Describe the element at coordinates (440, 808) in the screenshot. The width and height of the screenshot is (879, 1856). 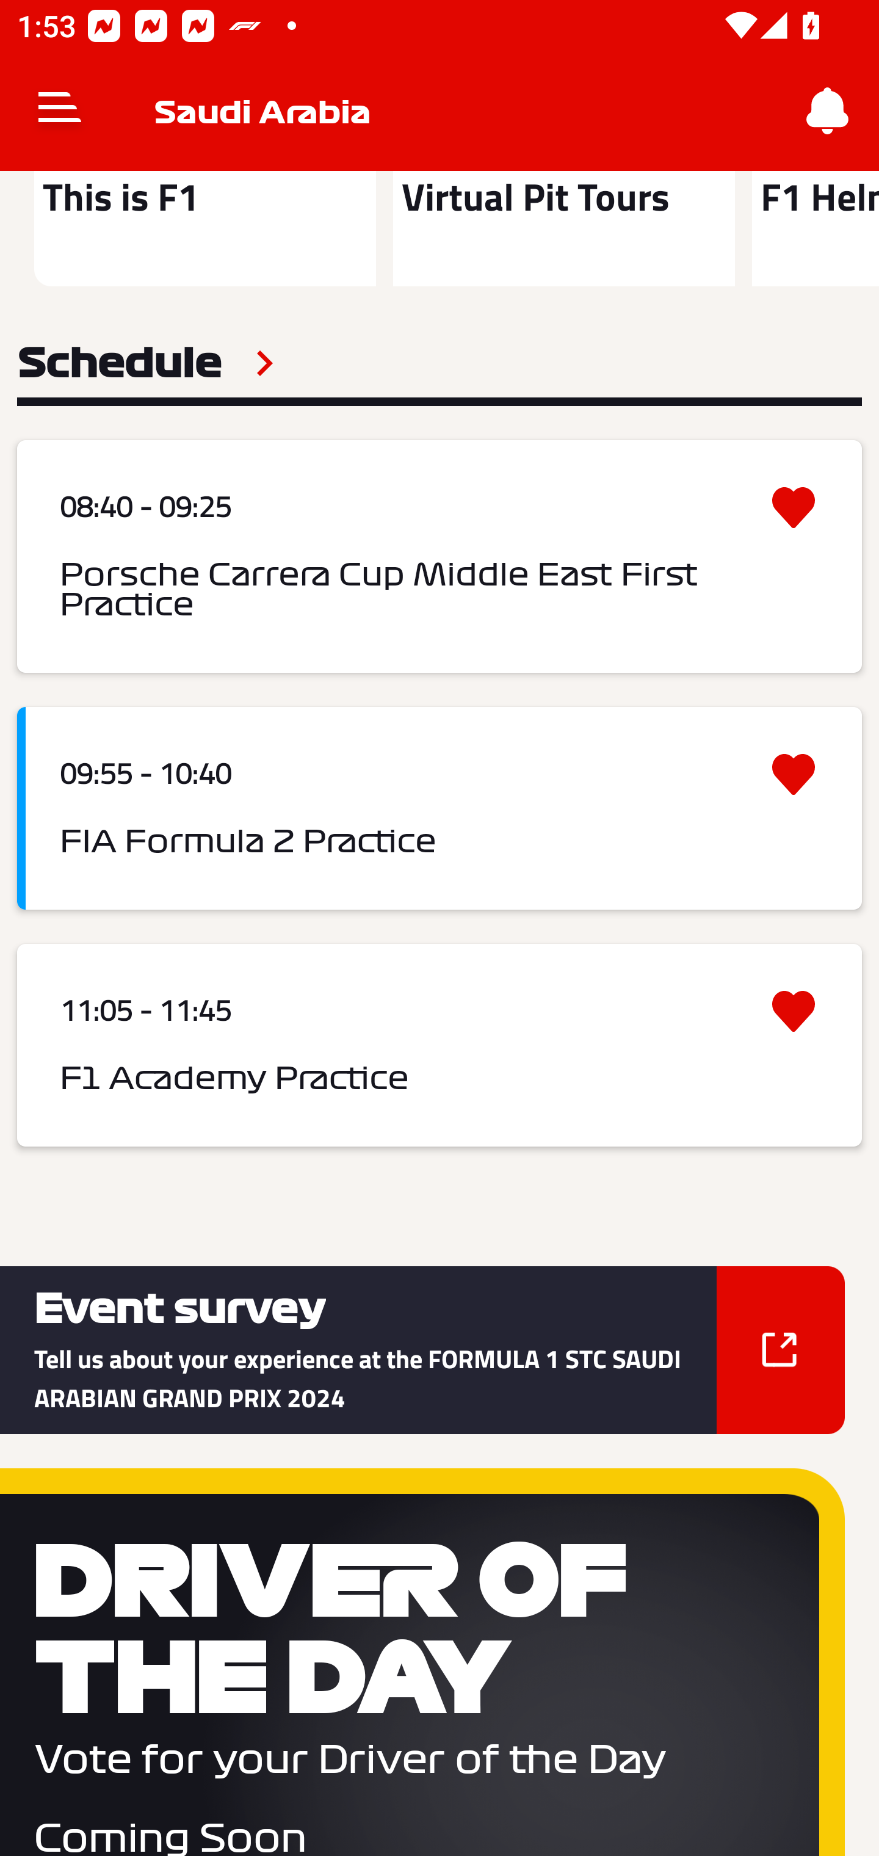
I see `09:55 - 10:40 FIA Formula 2 Practice` at that location.